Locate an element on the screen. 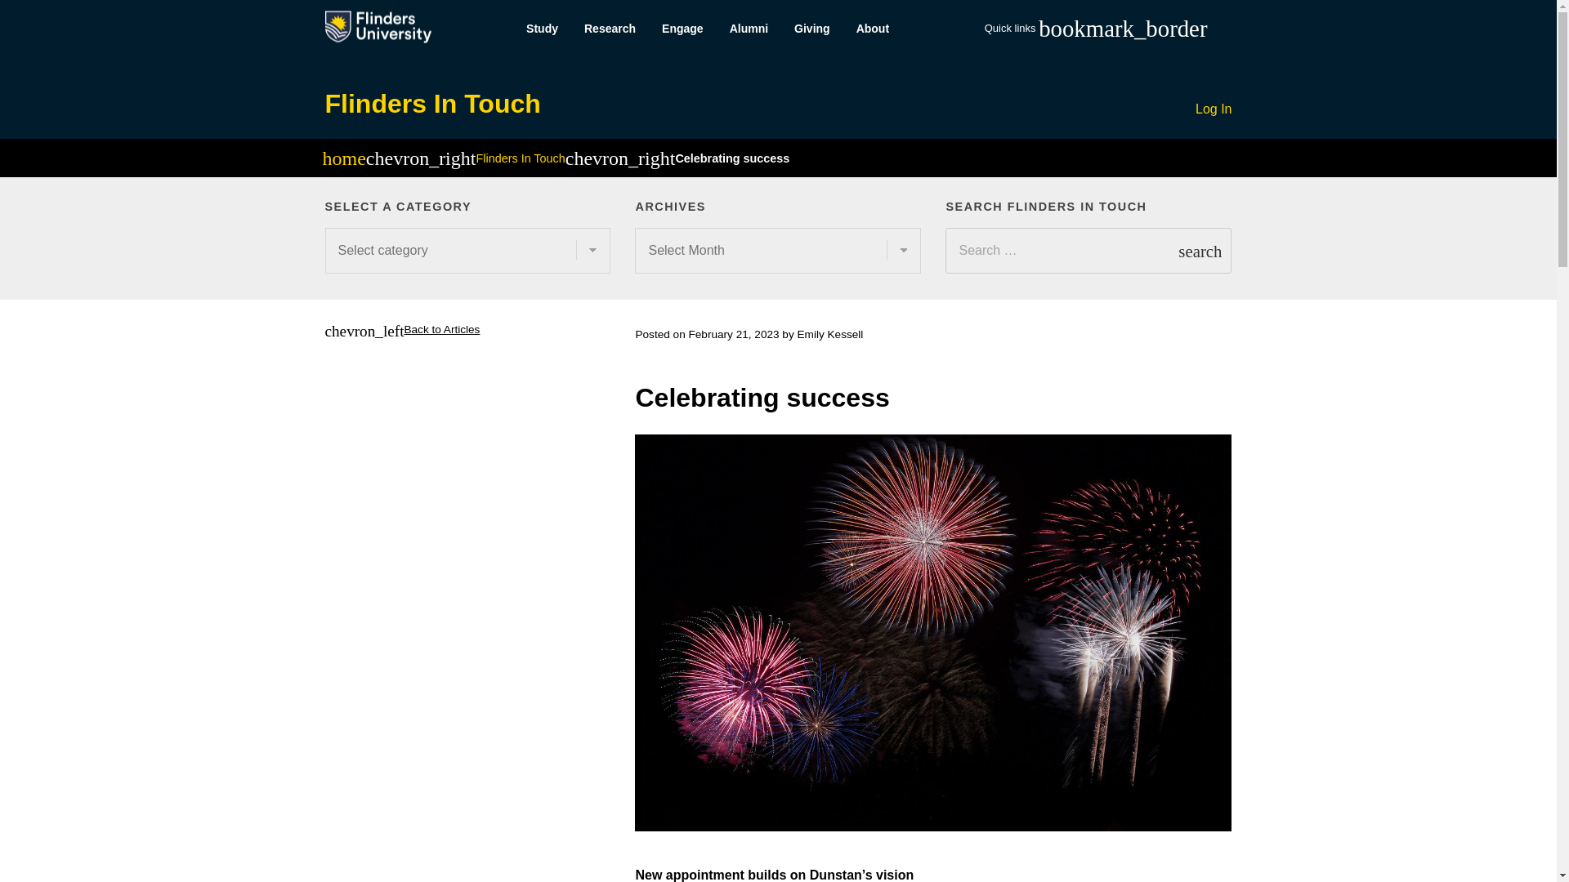 The image size is (1569, 882). Flinders In Touch is located at coordinates (520, 158).